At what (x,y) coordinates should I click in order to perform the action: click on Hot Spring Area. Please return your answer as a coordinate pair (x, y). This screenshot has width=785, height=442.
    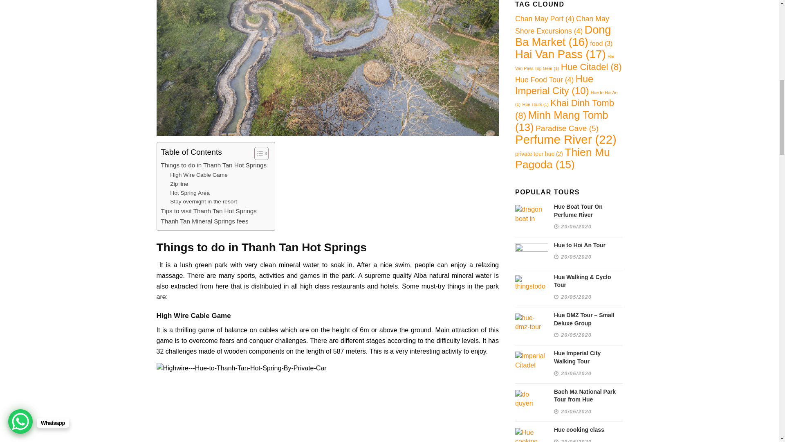
    Looking at the image, I should click on (190, 193).